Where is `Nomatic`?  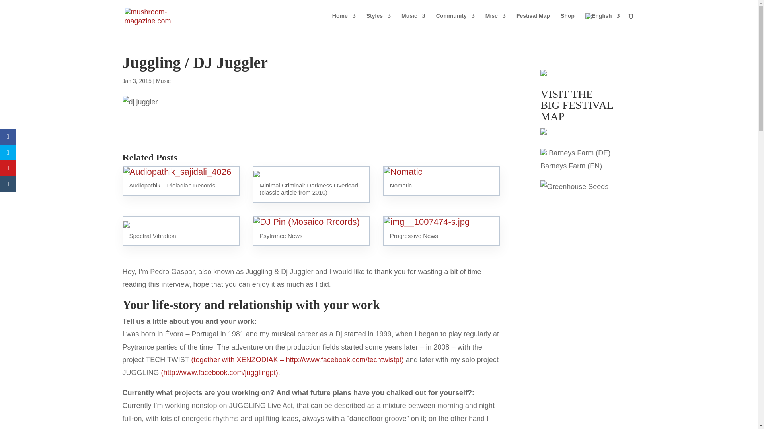 Nomatic is located at coordinates (442, 180).